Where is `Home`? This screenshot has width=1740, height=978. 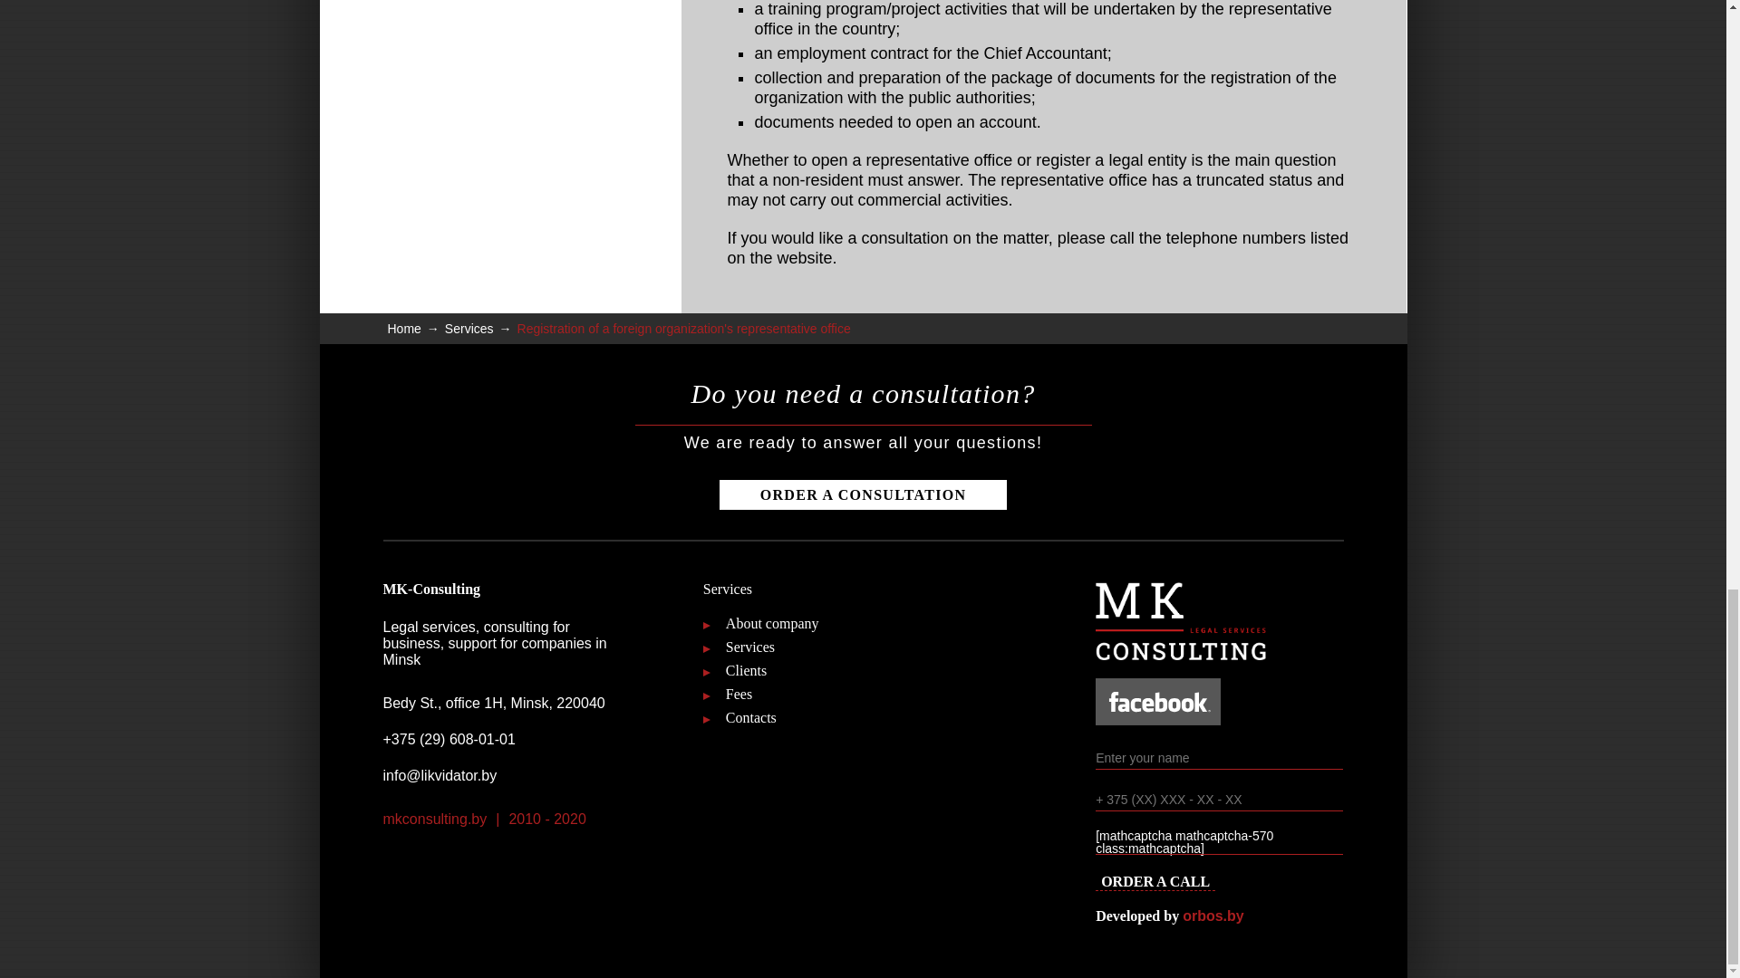 Home is located at coordinates (404, 329).